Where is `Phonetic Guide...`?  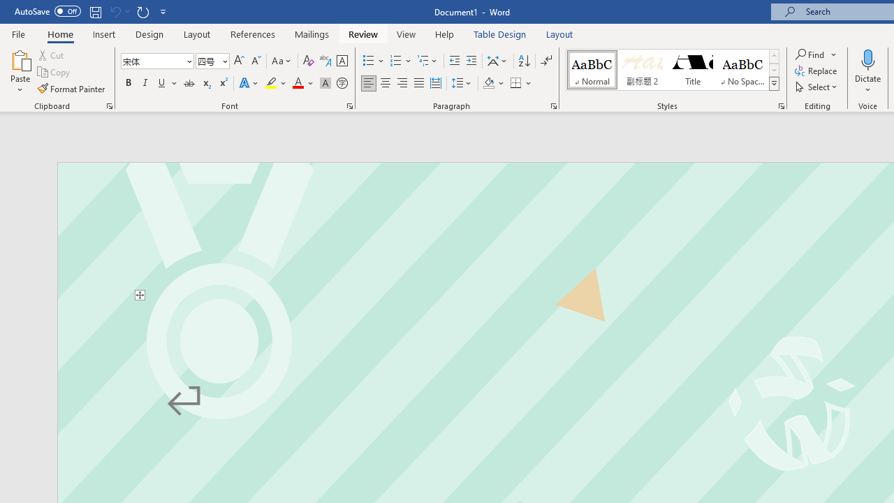 Phonetic Guide... is located at coordinates (325, 61).